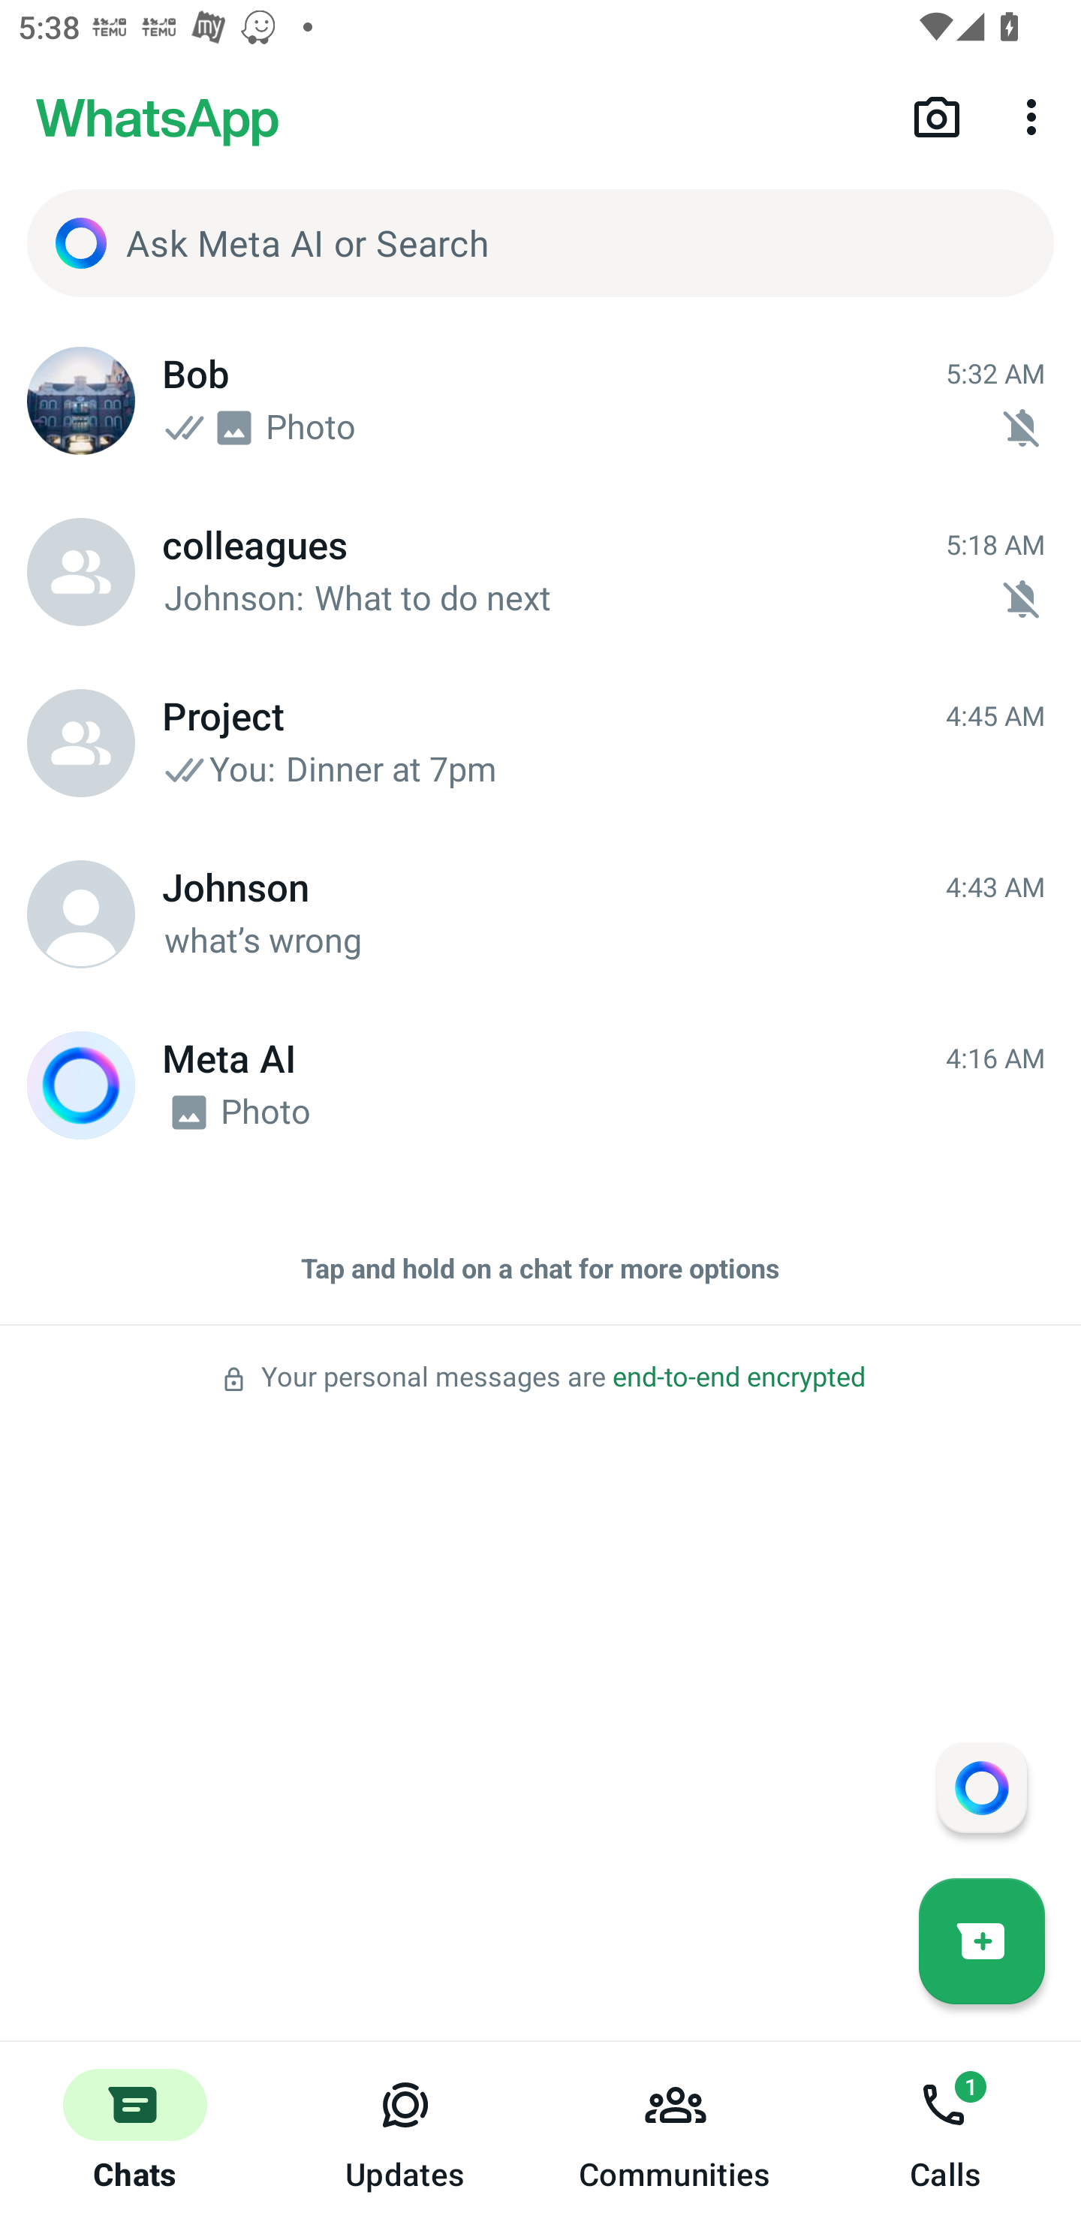 The height and width of the screenshot is (2222, 1081). I want to click on Project, so click(81, 743).